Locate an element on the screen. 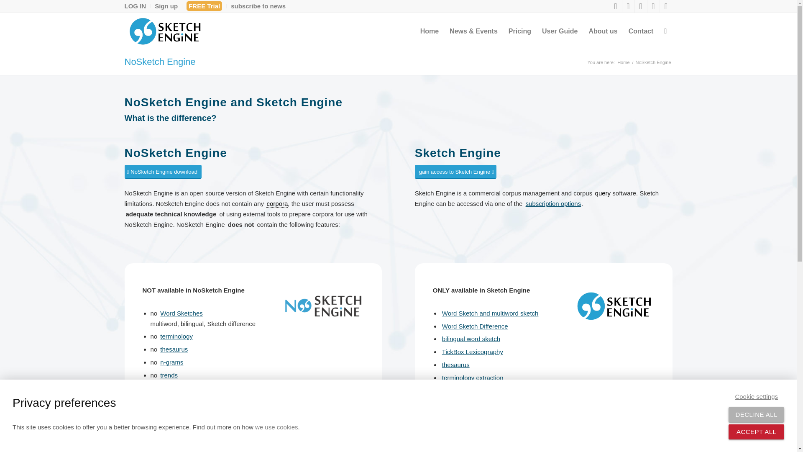  Rss is located at coordinates (666, 6).